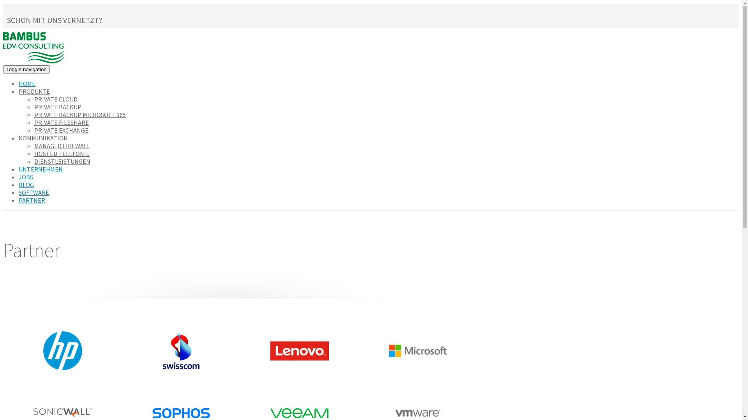  Describe the element at coordinates (27, 84) in the screenshot. I see `HOME` at that location.